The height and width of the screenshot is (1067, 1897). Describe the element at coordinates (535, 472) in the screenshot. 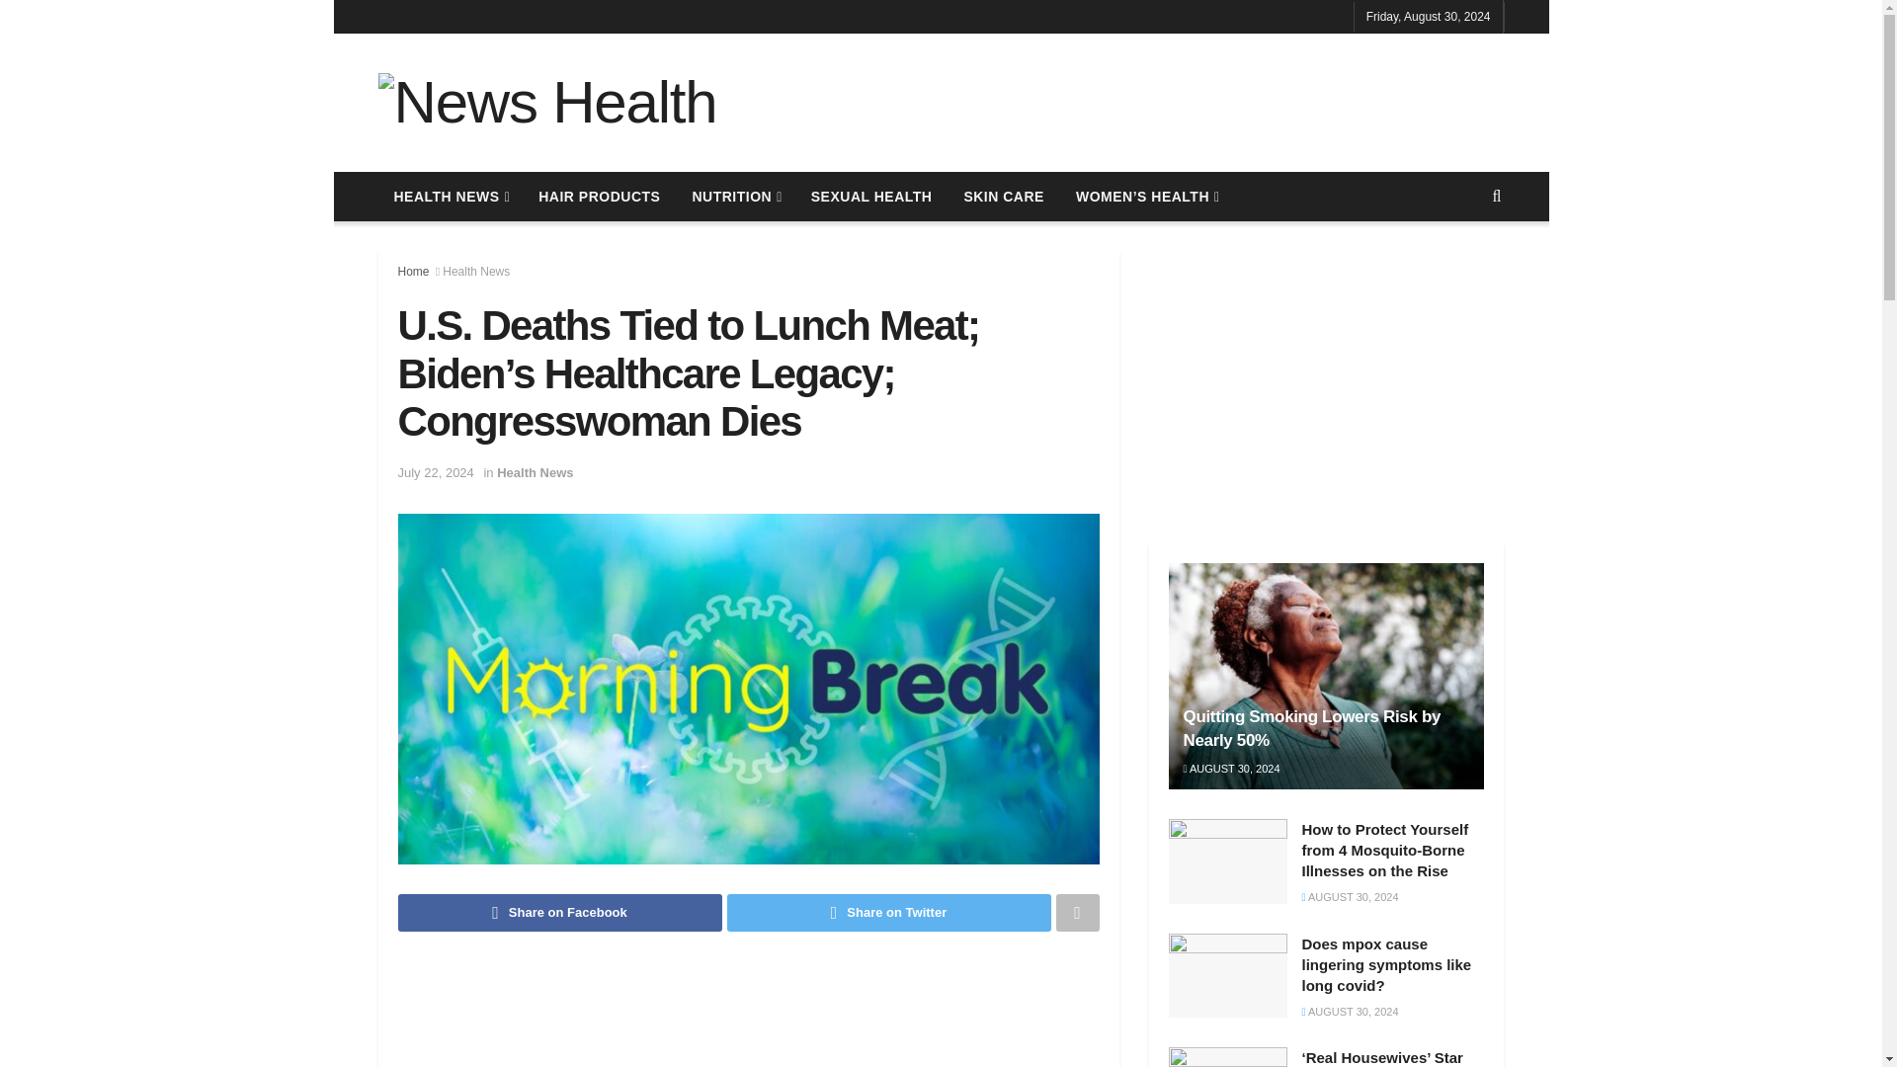

I see `Health News` at that location.